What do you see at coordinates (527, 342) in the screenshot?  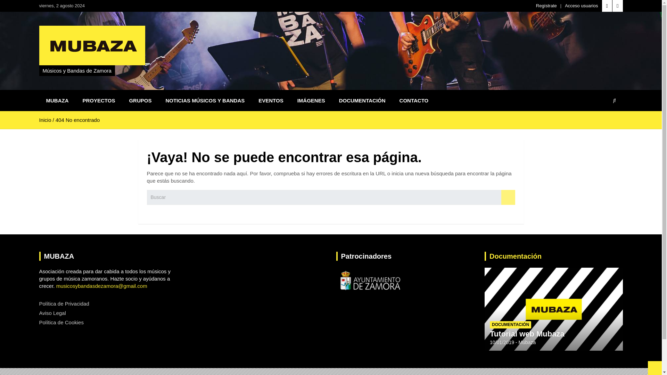 I see `Mubaza` at bounding box center [527, 342].